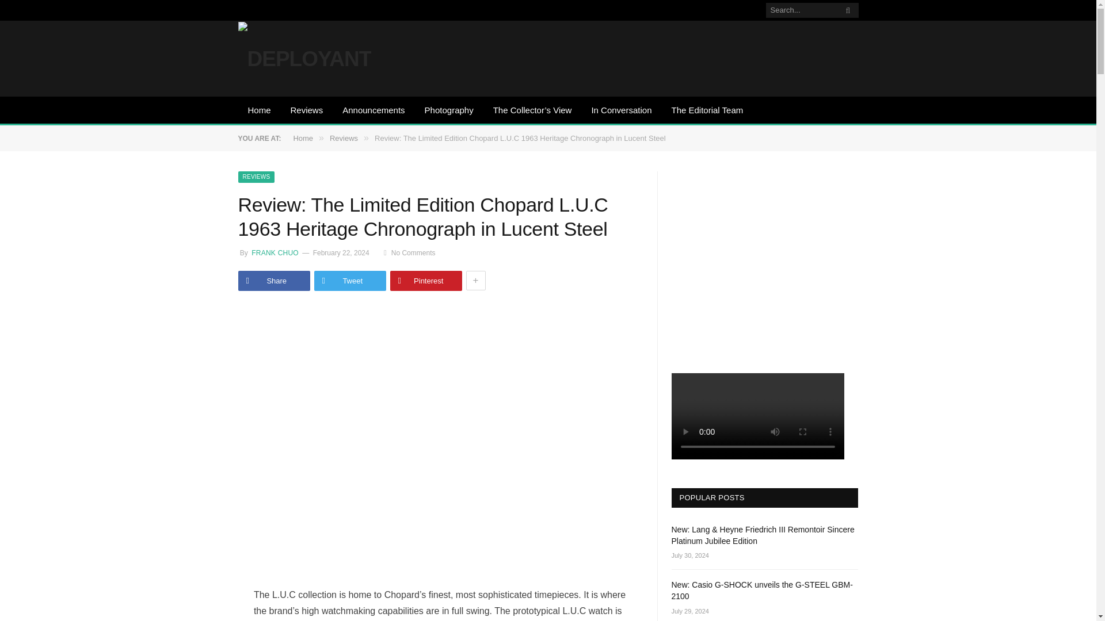  I want to click on Home, so click(259, 111).